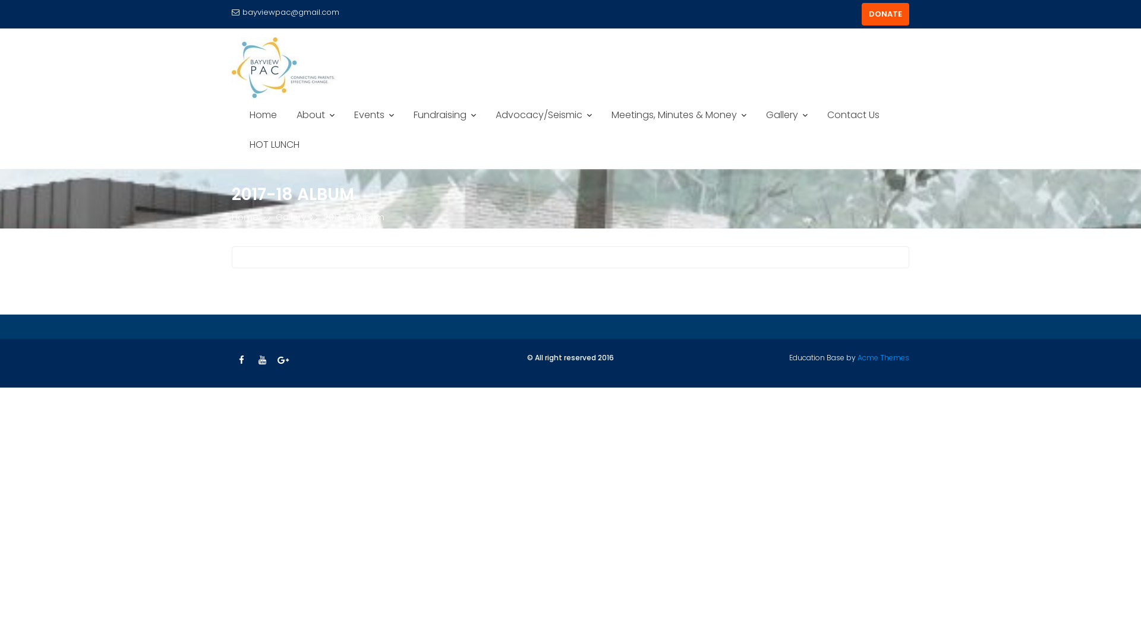 This screenshot has height=641, width=1141. I want to click on Google Plus, so click(283, 360).